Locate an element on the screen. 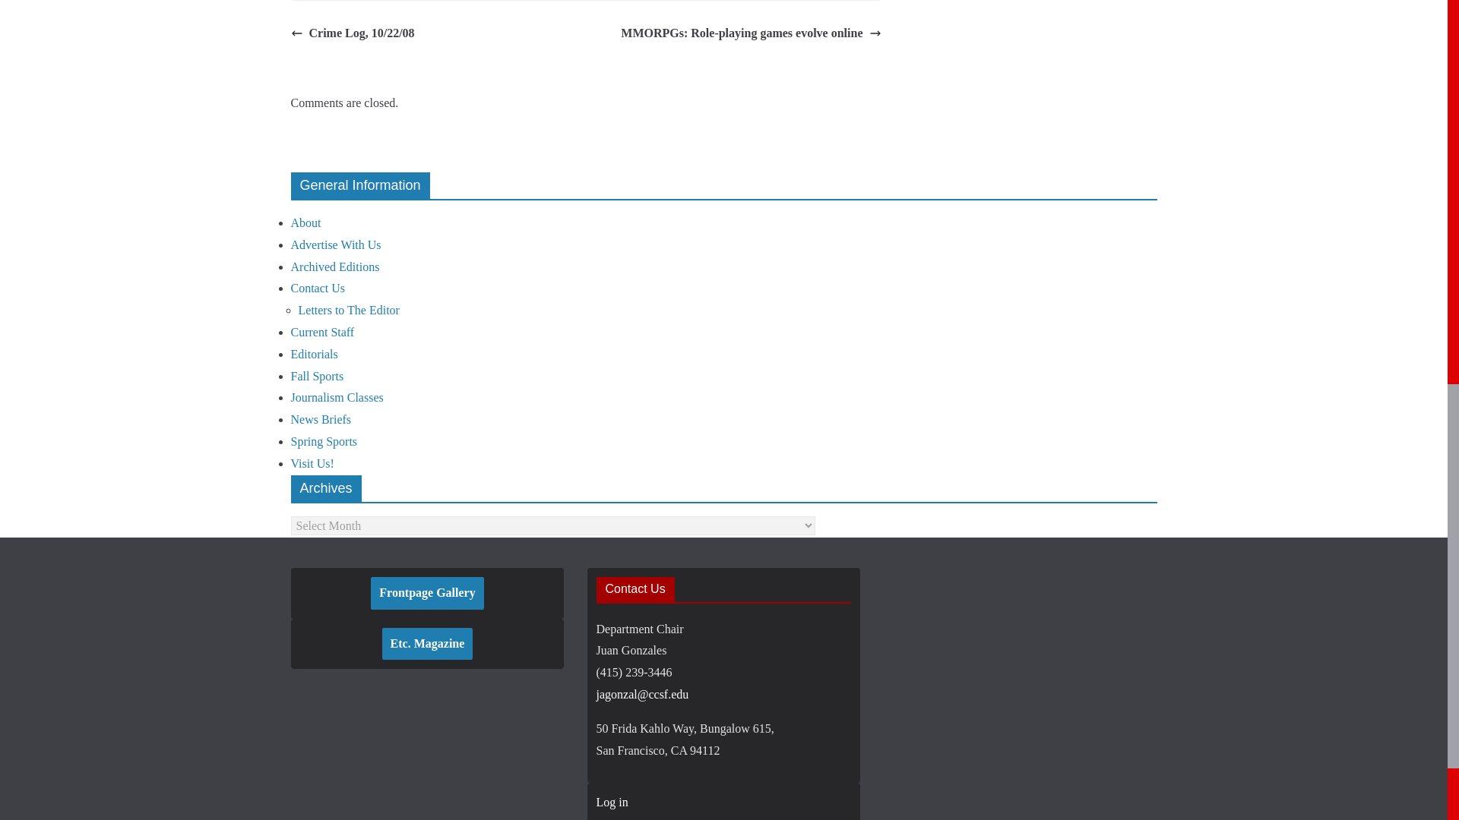 This screenshot has width=1459, height=820. Current Staff is located at coordinates (322, 332).